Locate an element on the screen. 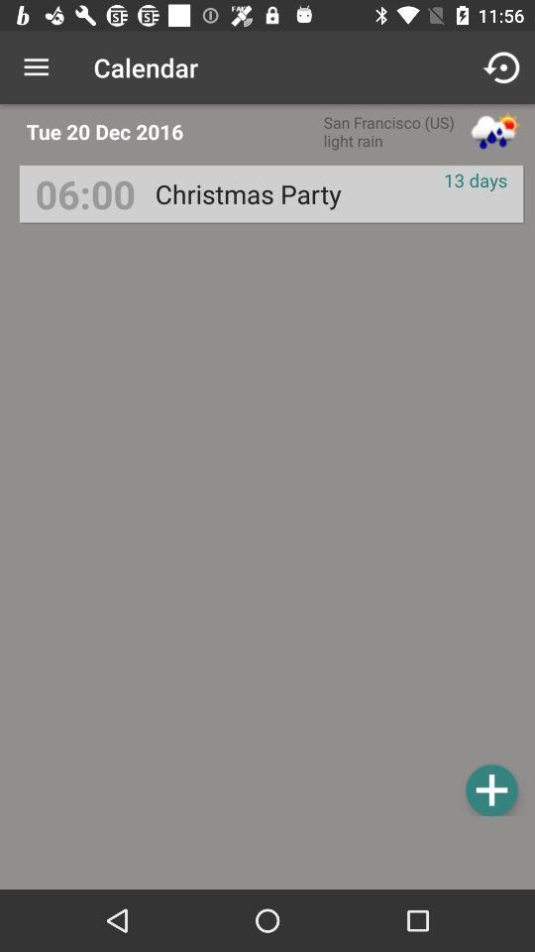 This screenshot has height=952, width=535. open the item below san francisco us icon is located at coordinates (248, 194).